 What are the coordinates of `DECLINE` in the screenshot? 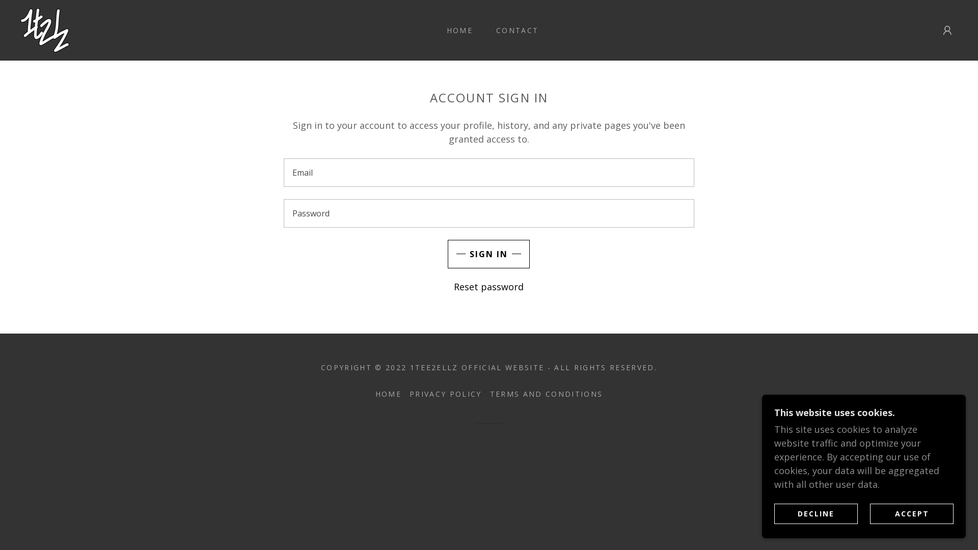 It's located at (816, 513).